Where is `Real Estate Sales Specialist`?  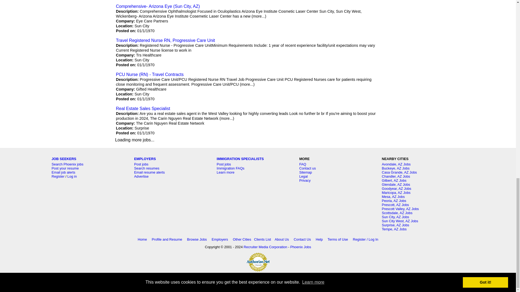
Real Estate Sales Specialist is located at coordinates (143, 109).